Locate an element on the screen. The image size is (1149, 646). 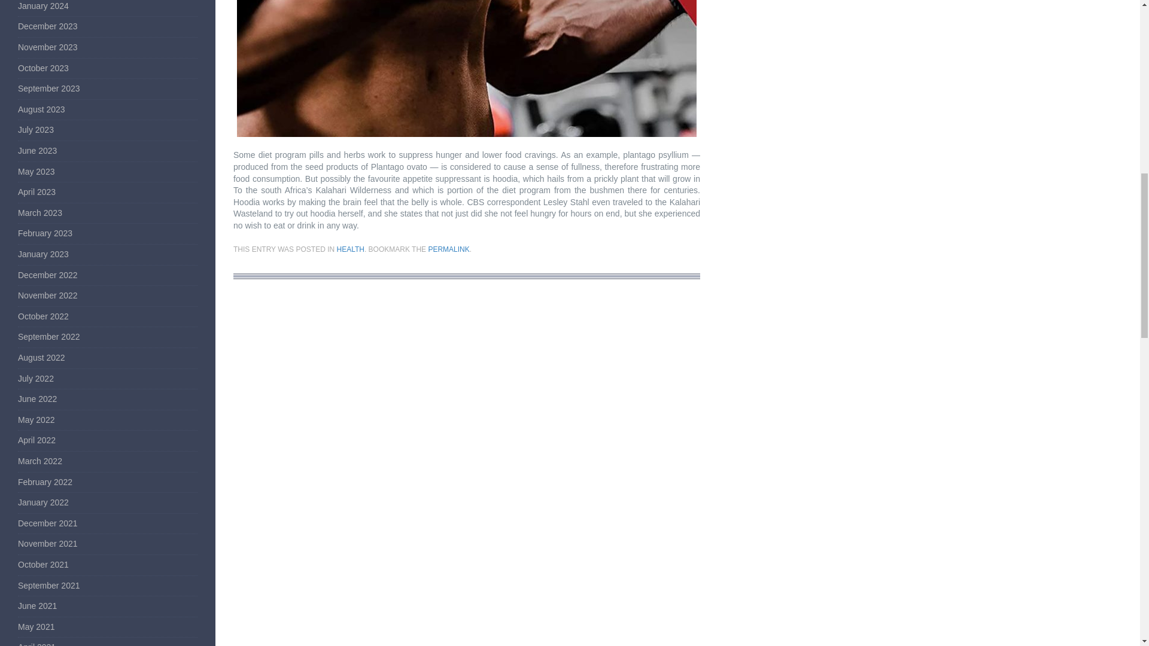
March 2022 is located at coordinates (39, 461).